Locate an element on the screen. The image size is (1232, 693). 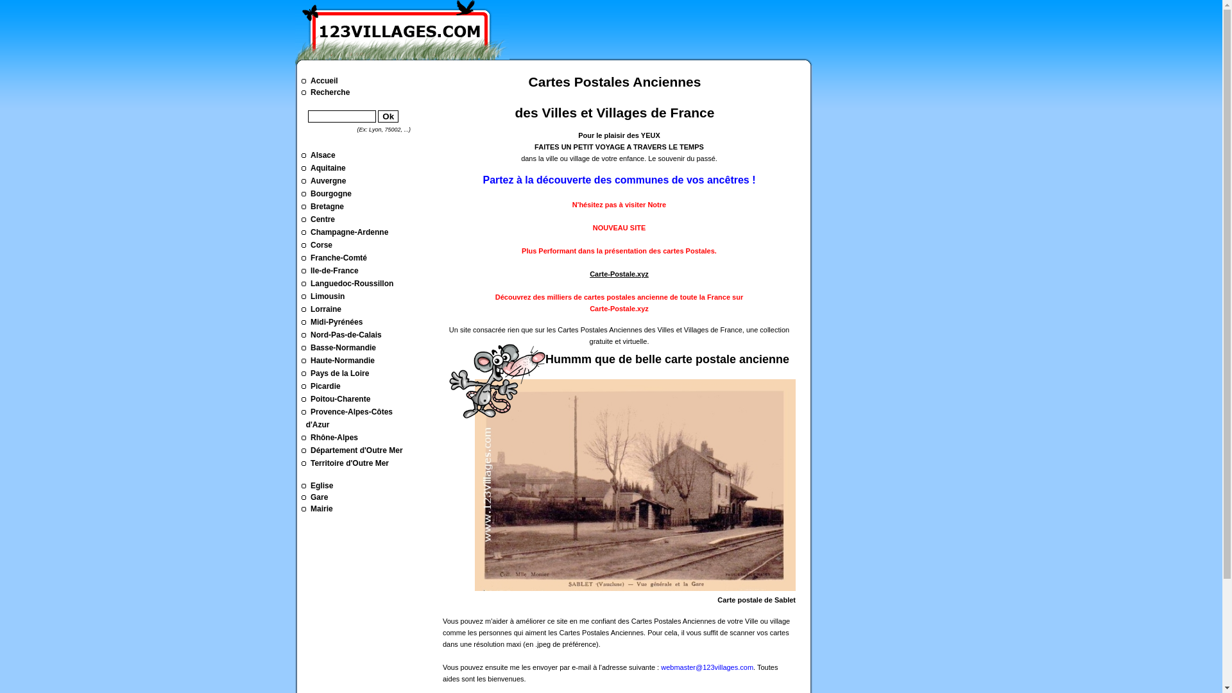
Accueil is located at coordinates (402, 30).